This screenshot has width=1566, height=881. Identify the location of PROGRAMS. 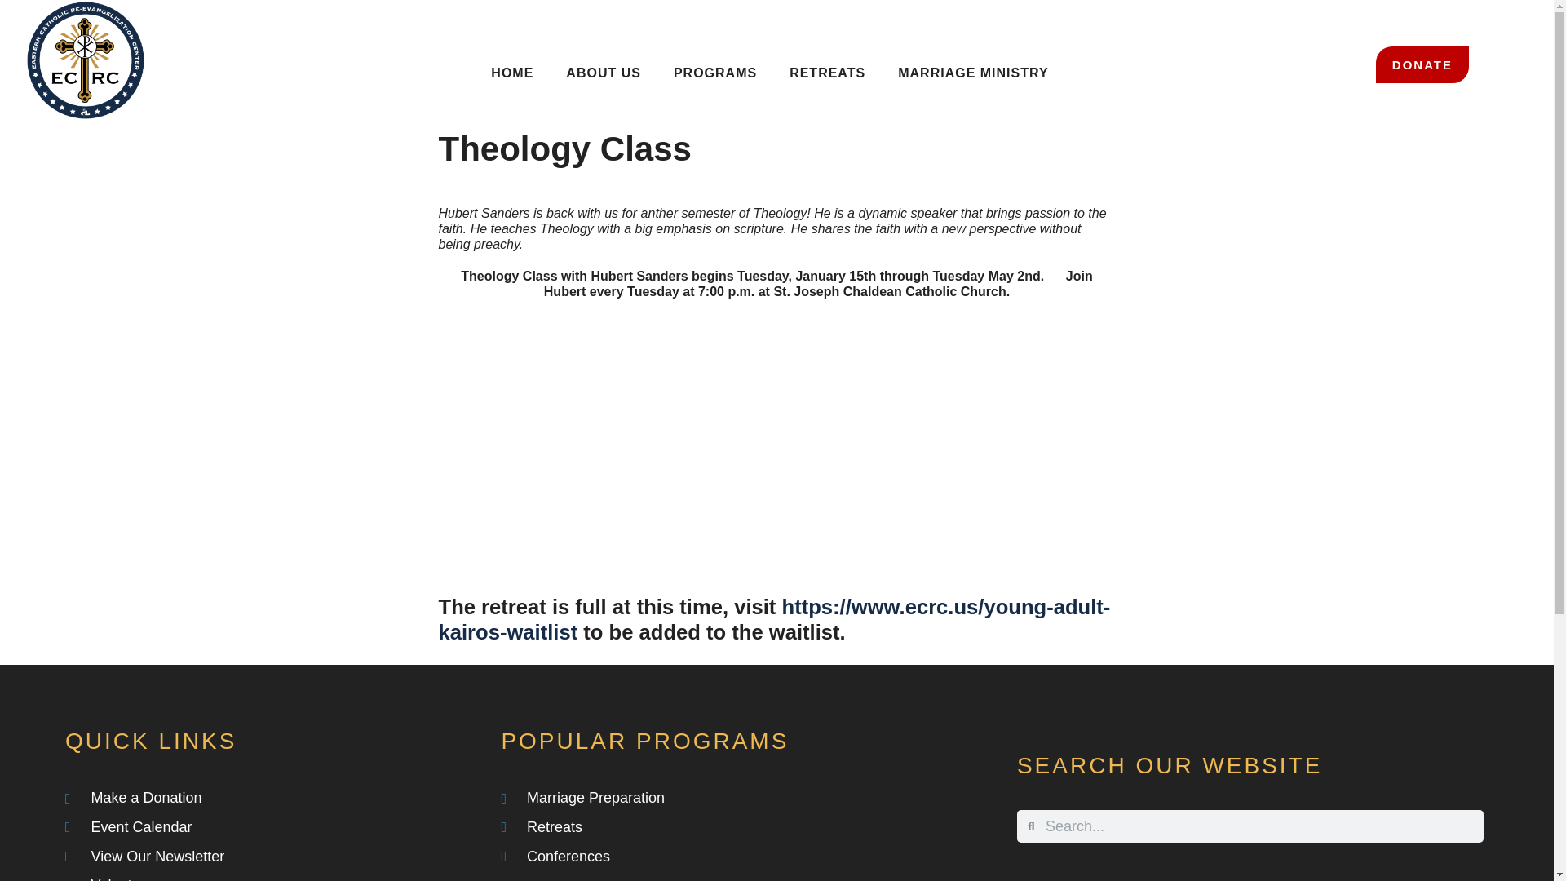
(715, 72).